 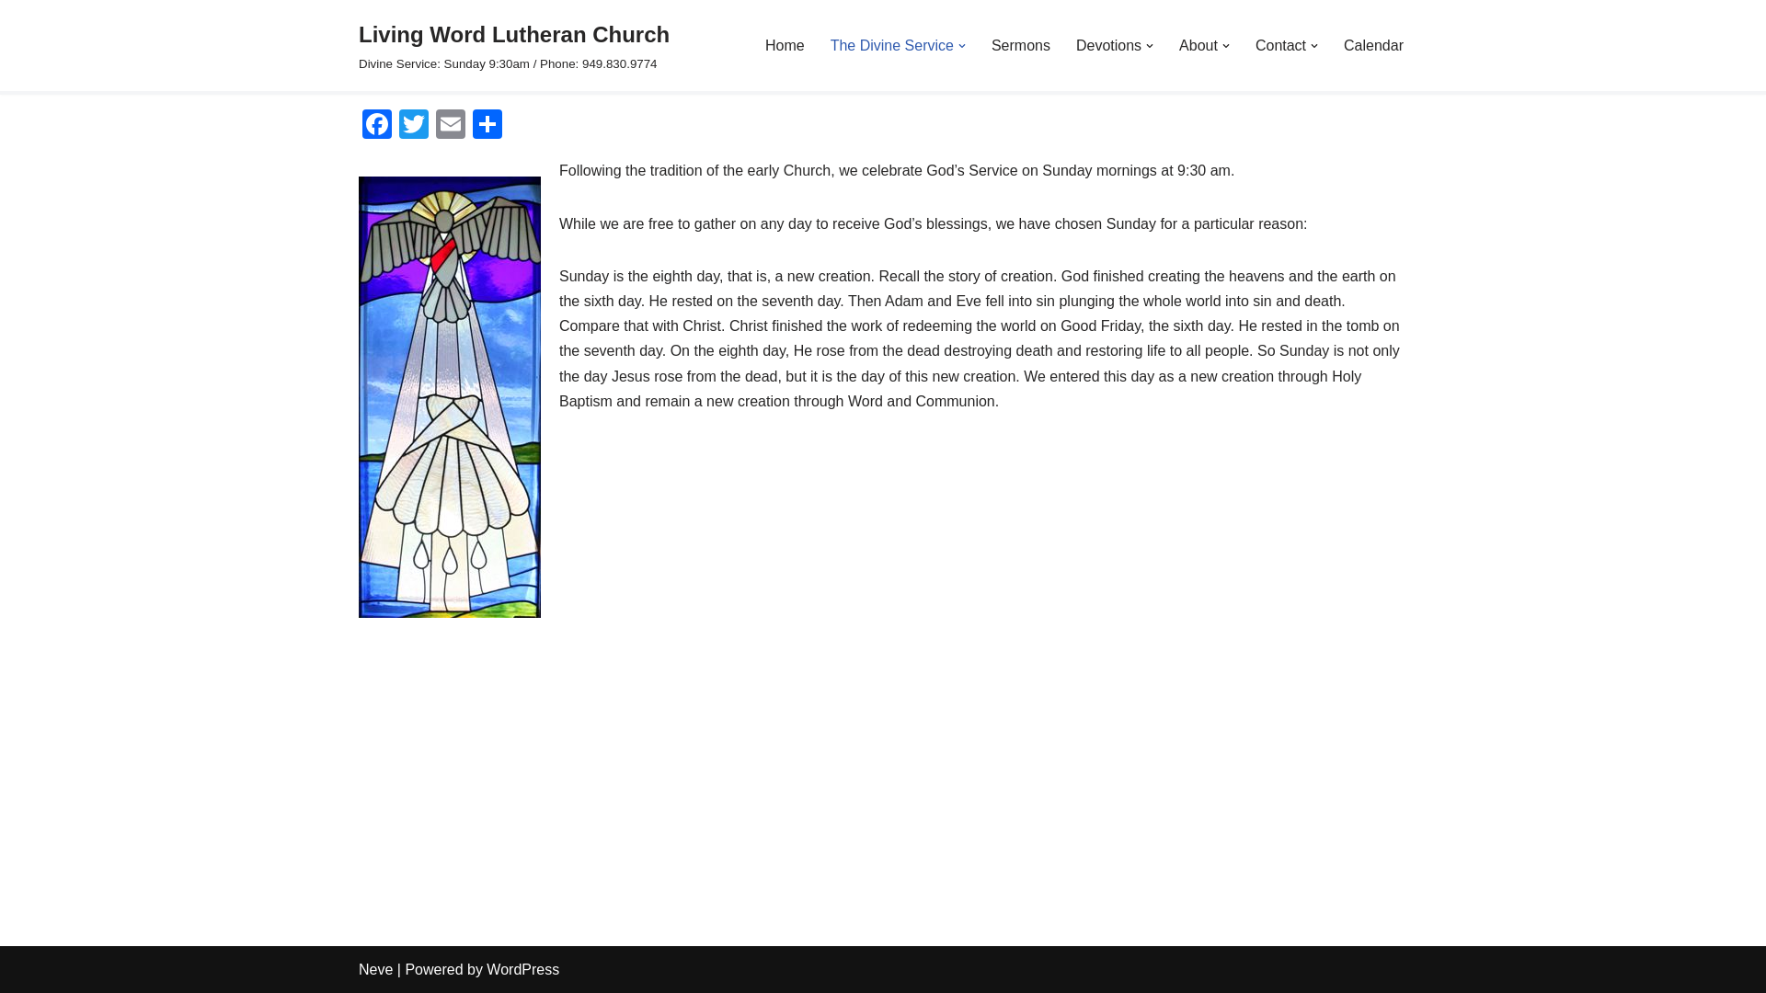 What do you see at coordinates (1198, 44) in the screenshot?
I see `About` at bounding box center [1198, 44].